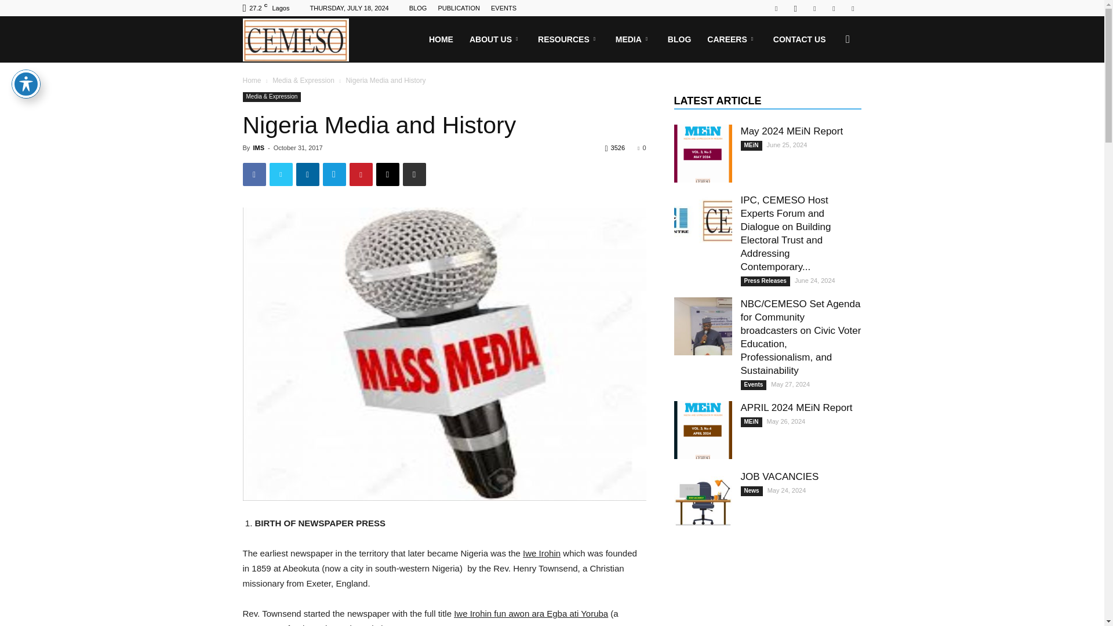 This screenshot has width=1113, height=626. Describe the element at coordinates (814, 9) in the screenshot. I see `Linkedin` at that location.